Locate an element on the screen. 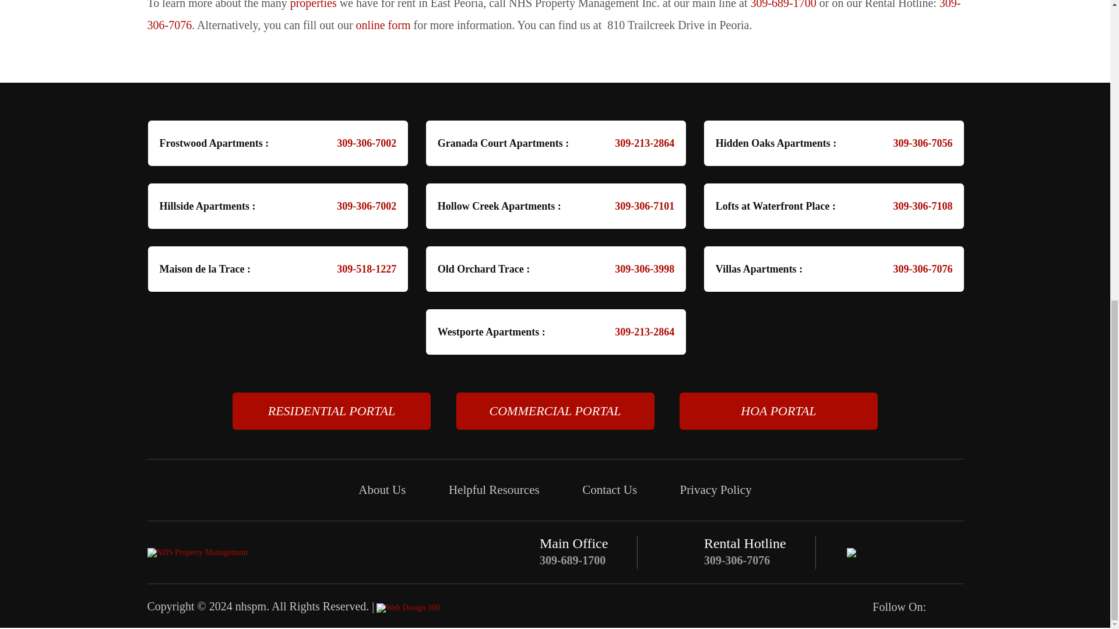 Image resolution: width=1119 pixels, height=629 pixels. Helpful Resources is located at coordinates (494, 490).